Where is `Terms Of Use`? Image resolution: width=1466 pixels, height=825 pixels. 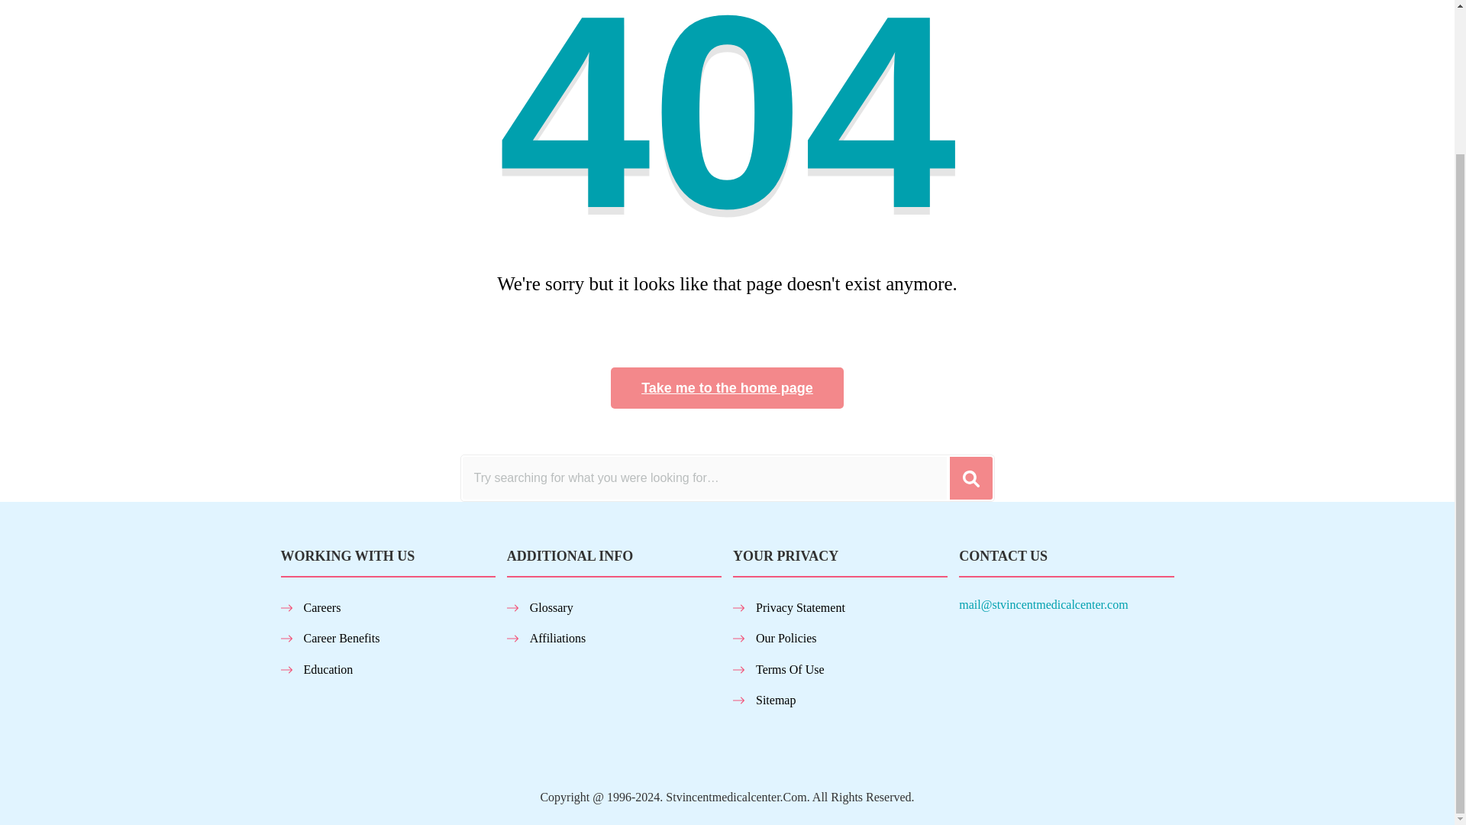 Terms Of Use is located at coordinates (790, 669).